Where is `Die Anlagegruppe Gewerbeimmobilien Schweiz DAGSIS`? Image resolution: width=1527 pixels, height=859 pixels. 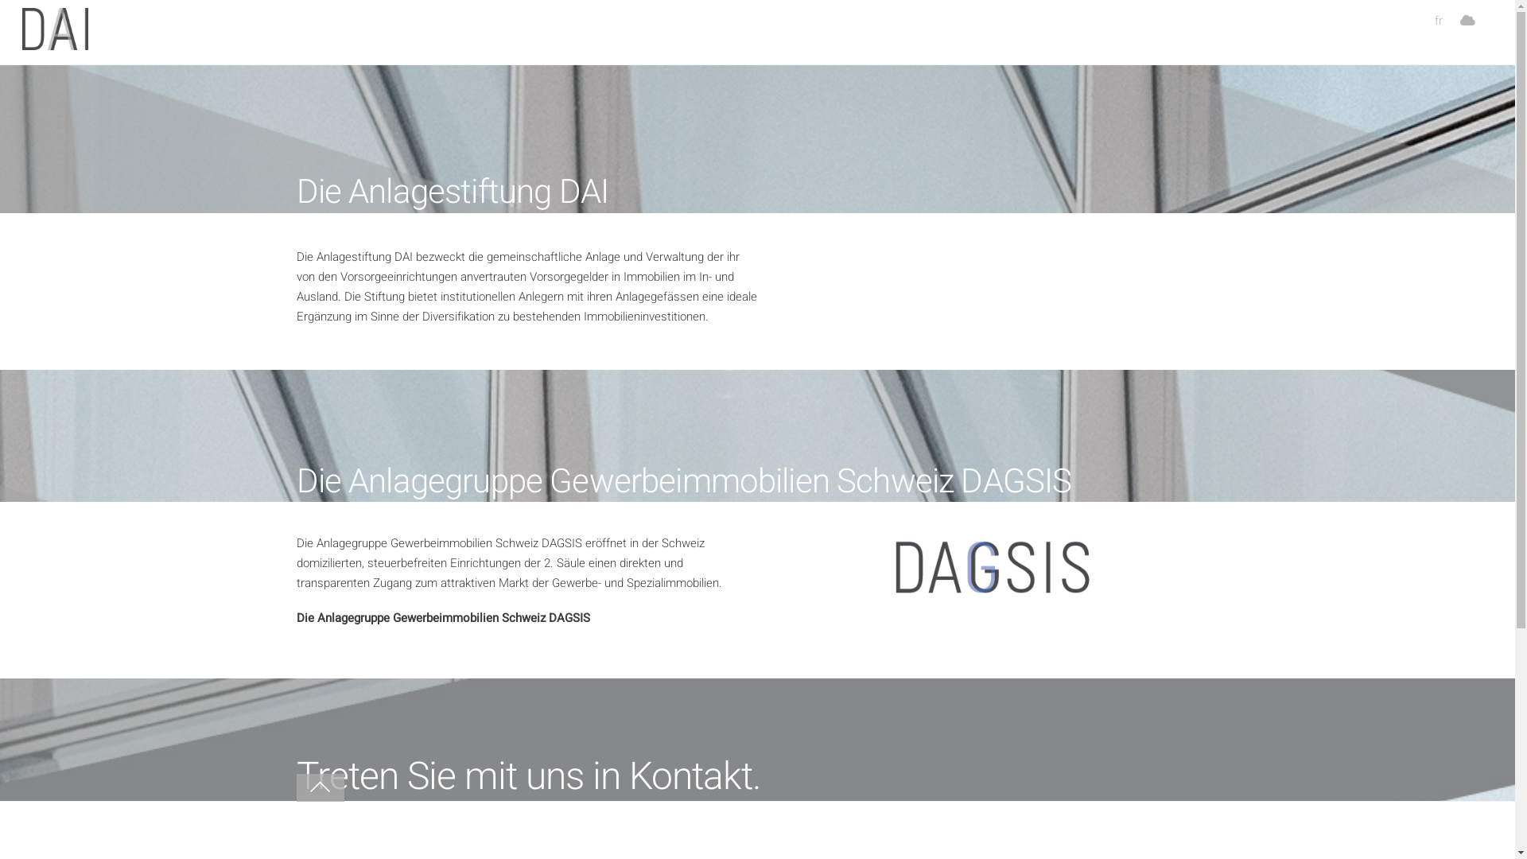 Die Anlagegruppe Gewerbeimmobilien Schweiz DAGSIS is located at coordinates (442, 618).